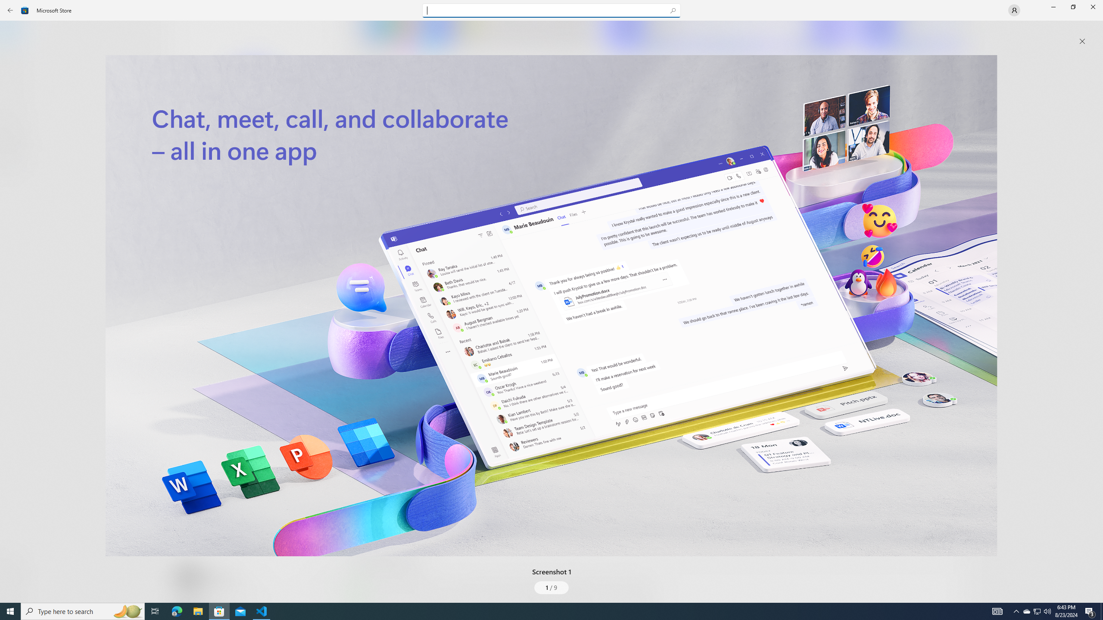  What do you see at coordinates (253, 185) in the screenshot?
I see `Install` at bounding box center [253, 185].